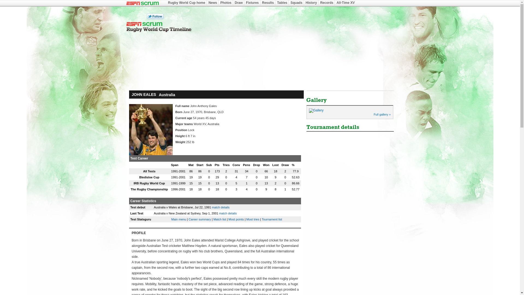 The width and height of the screenshot is (524, 295). I want to click on All-Time XV, so click(346, 3).